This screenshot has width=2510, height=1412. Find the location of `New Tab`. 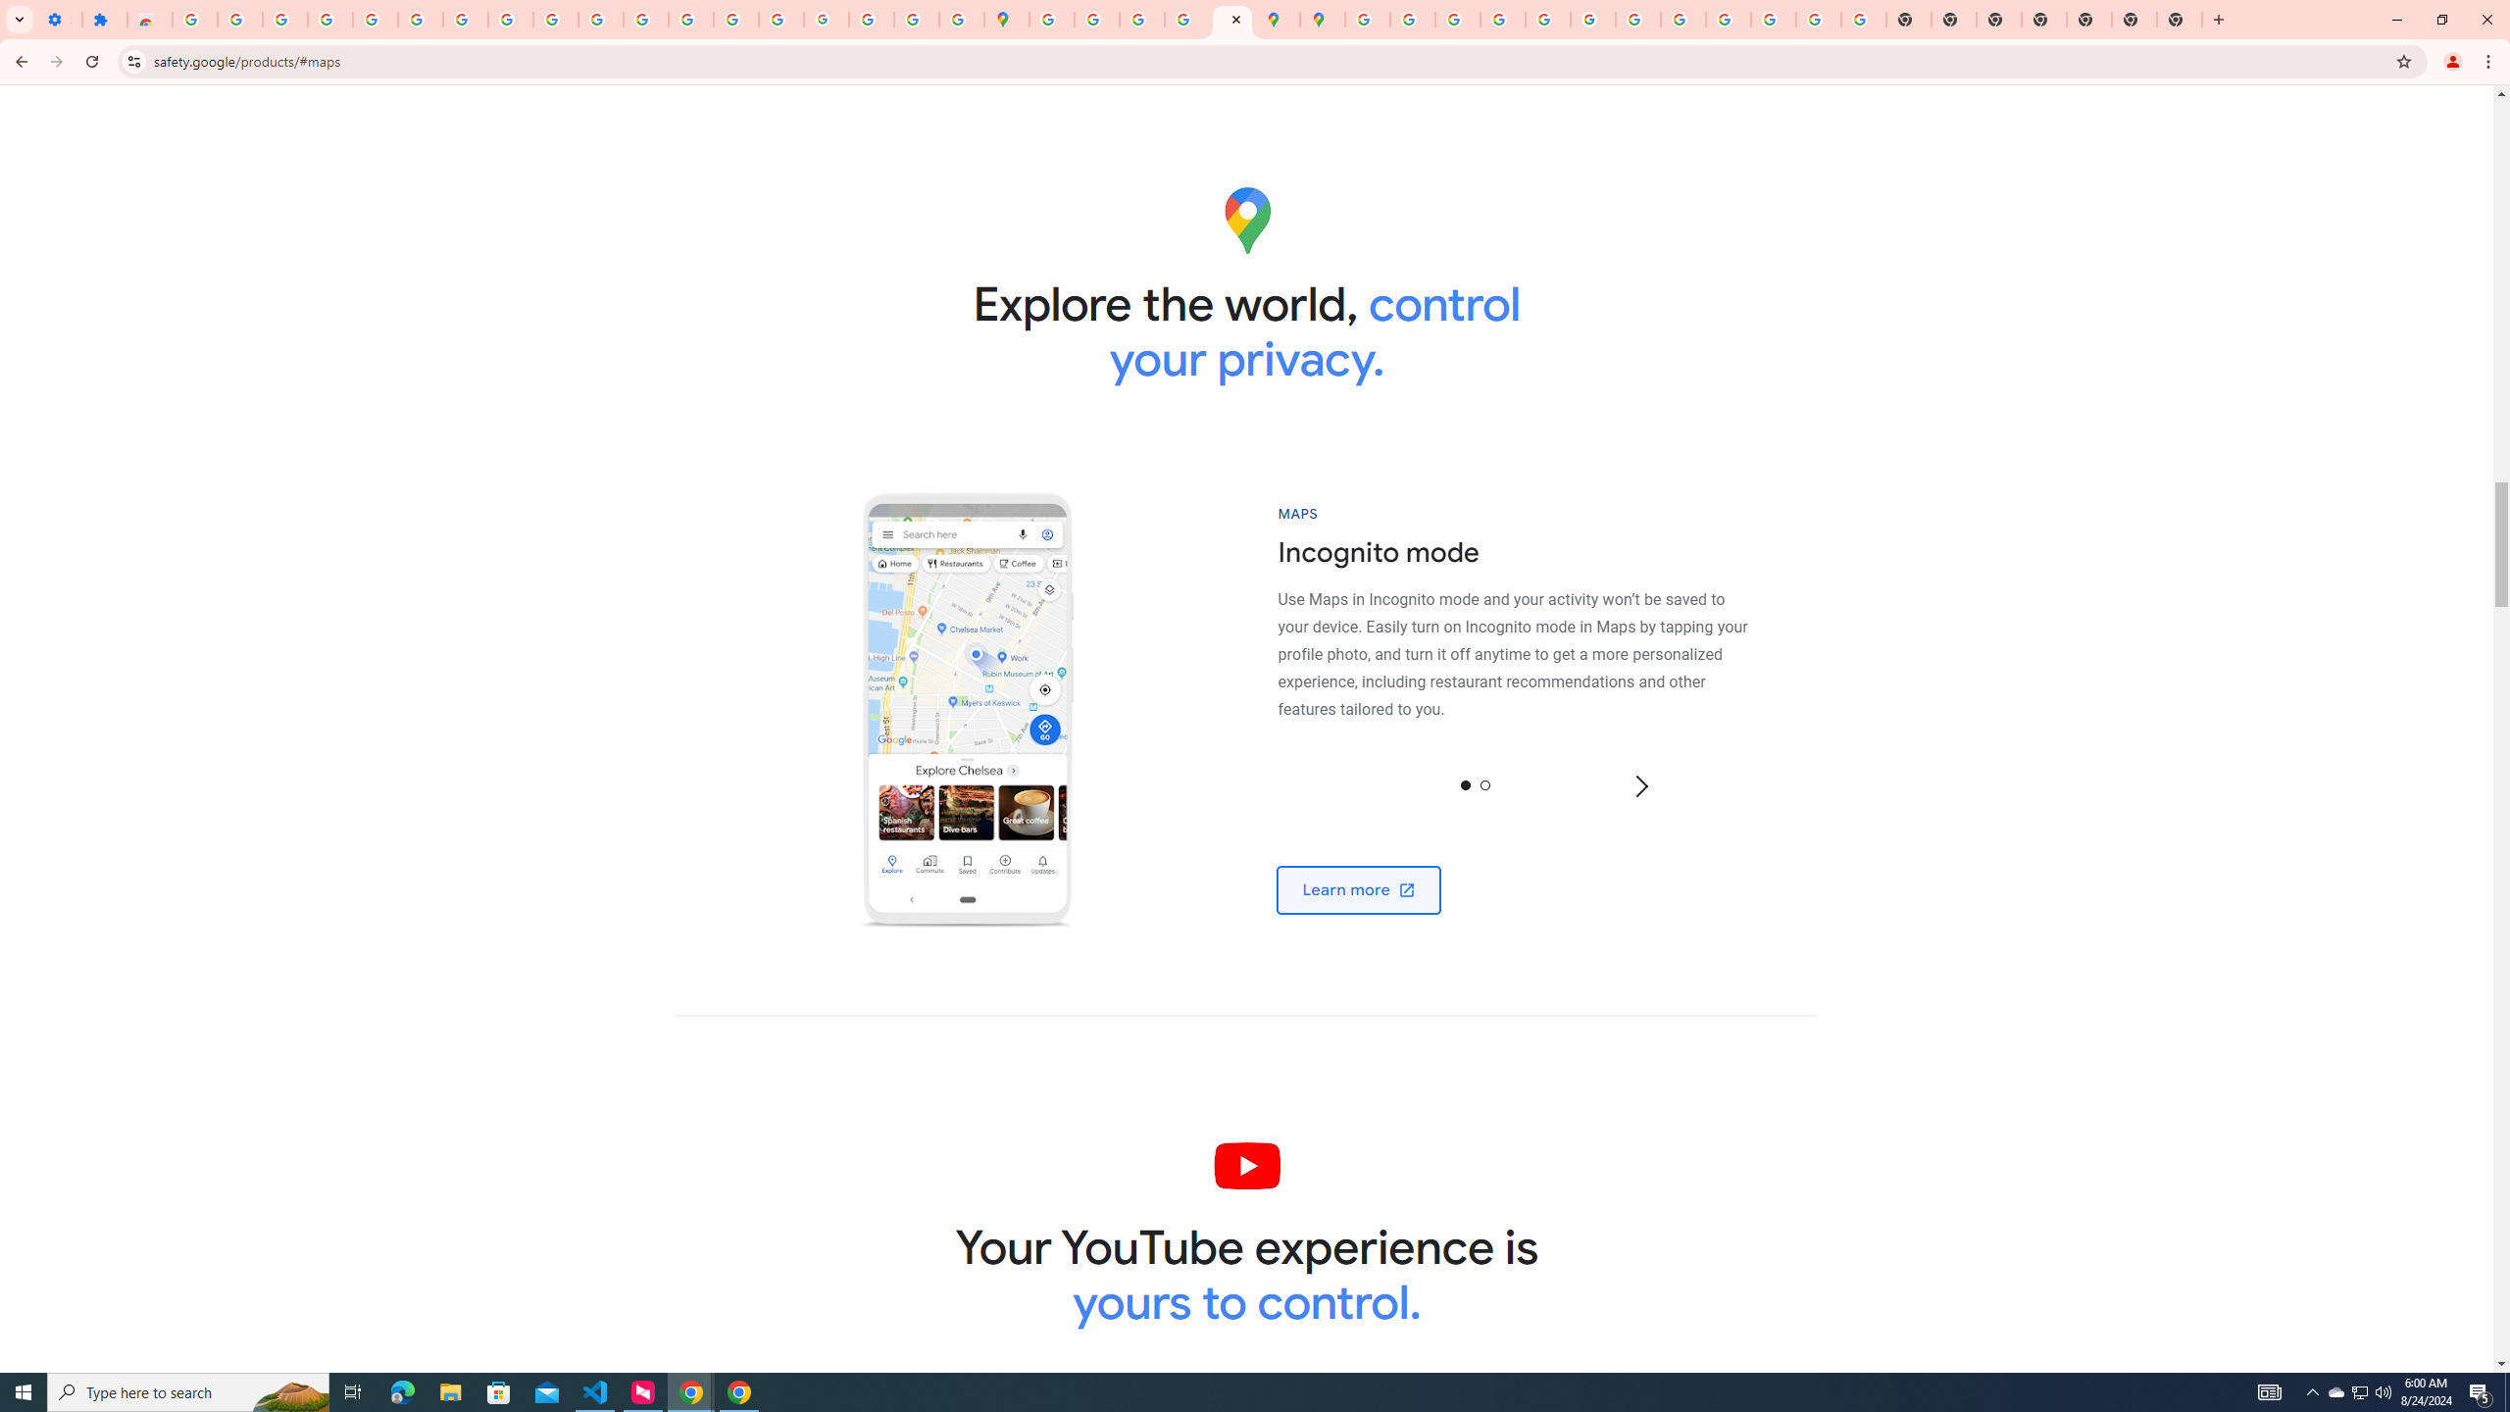

New Tab is located at coordinates (2044, 20).